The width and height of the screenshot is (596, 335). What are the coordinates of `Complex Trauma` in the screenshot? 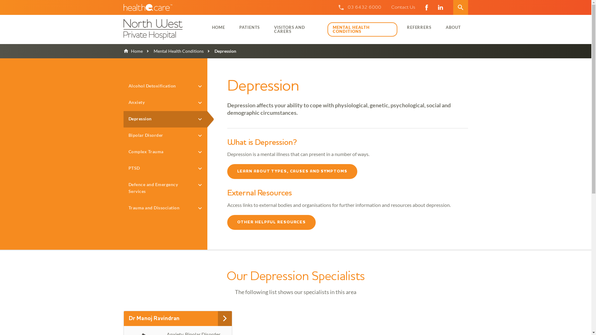 It's located at (165, 152).